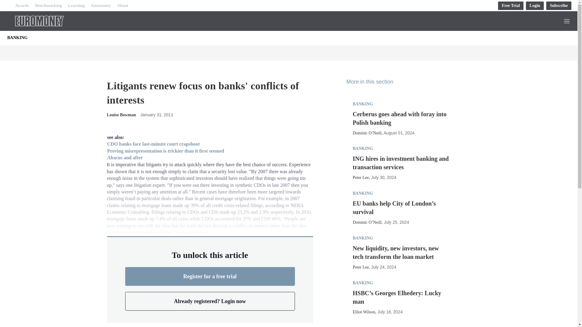  I want to click on Learning, so click(76, 5).